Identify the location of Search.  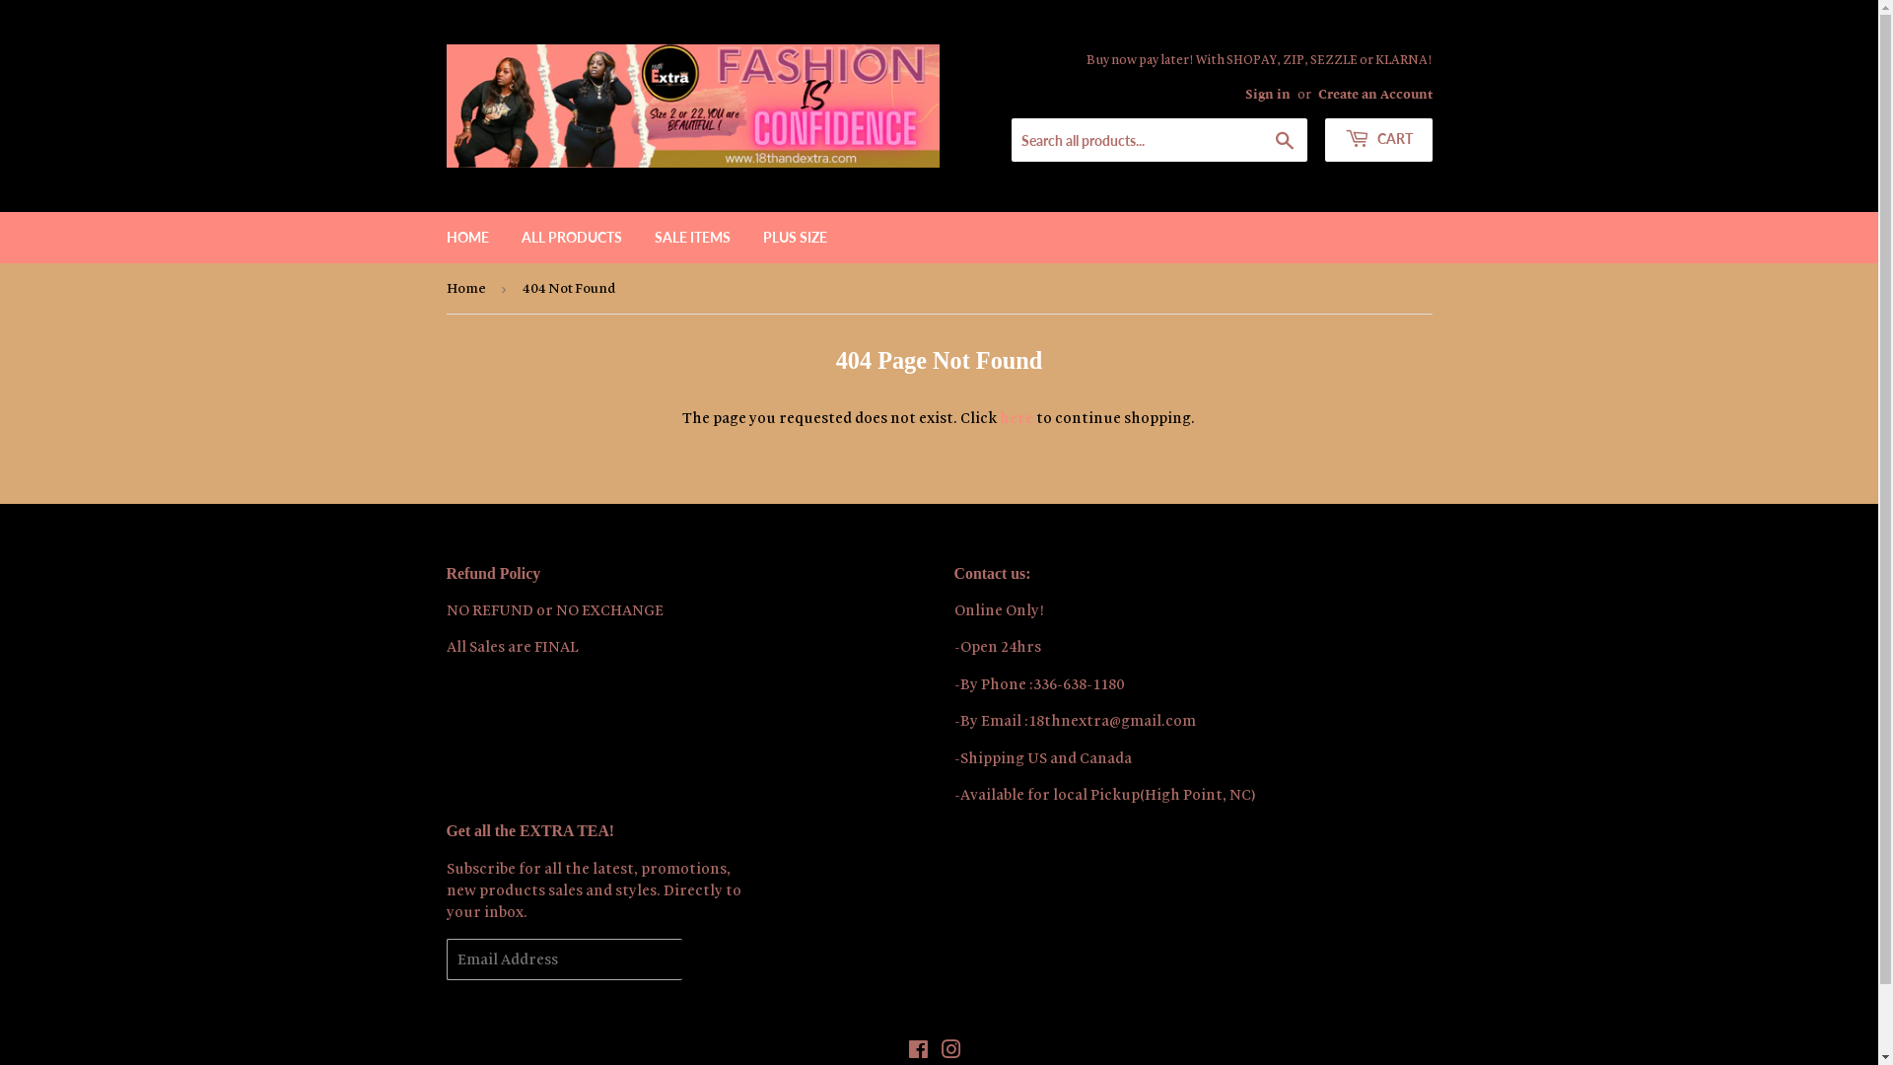
(1284, 141).